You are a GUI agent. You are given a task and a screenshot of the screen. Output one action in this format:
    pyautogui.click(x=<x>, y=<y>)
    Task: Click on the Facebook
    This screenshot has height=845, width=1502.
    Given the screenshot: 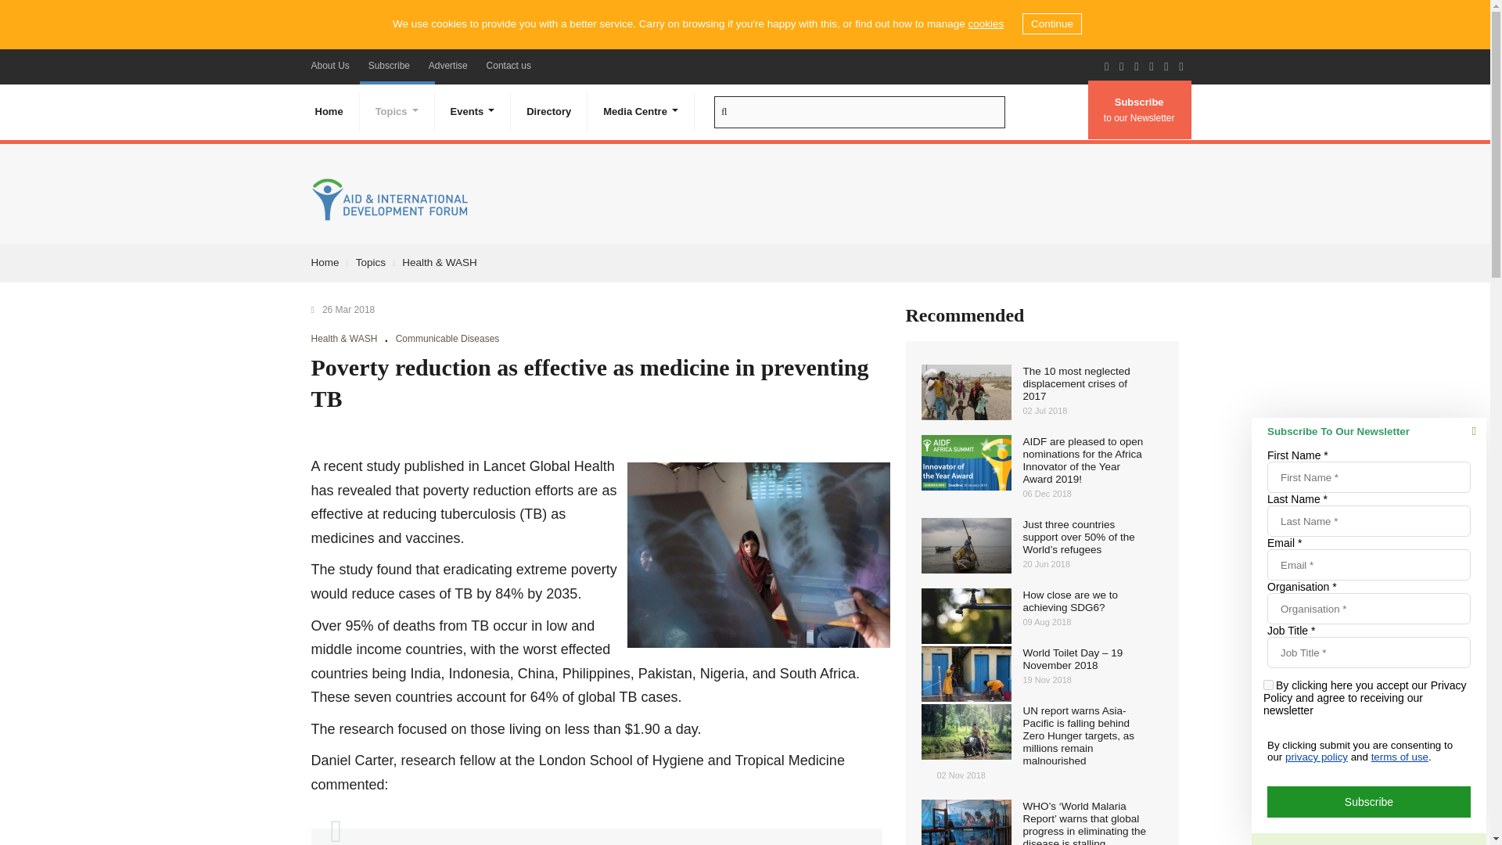 What is the action you would take?
    pyautogui.click(x=1106, y=66)
    